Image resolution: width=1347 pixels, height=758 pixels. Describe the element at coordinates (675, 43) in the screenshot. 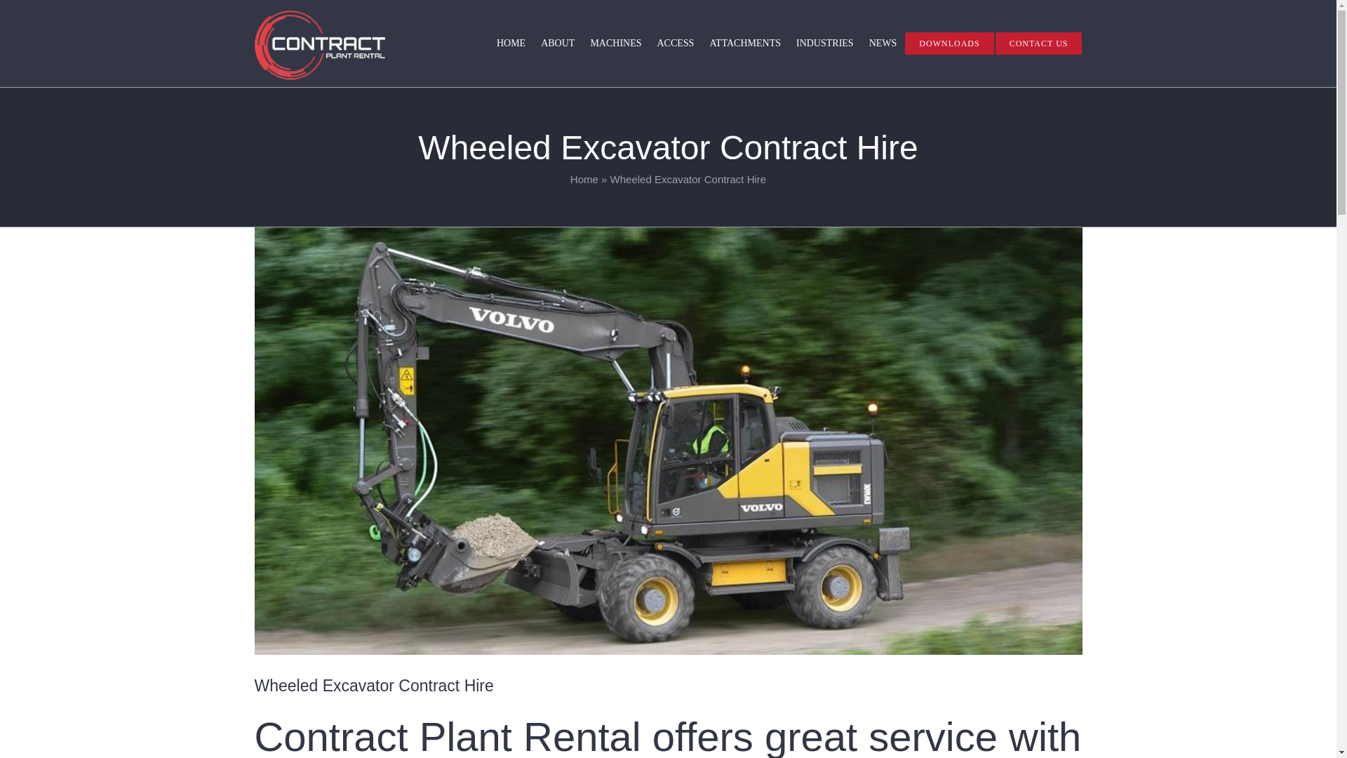

I see `ACCESS` at that location.